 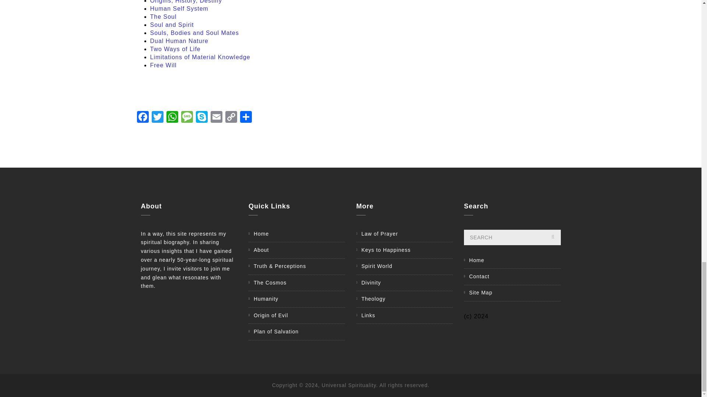 I want to click on Facebook, so click(x=143, y=118).